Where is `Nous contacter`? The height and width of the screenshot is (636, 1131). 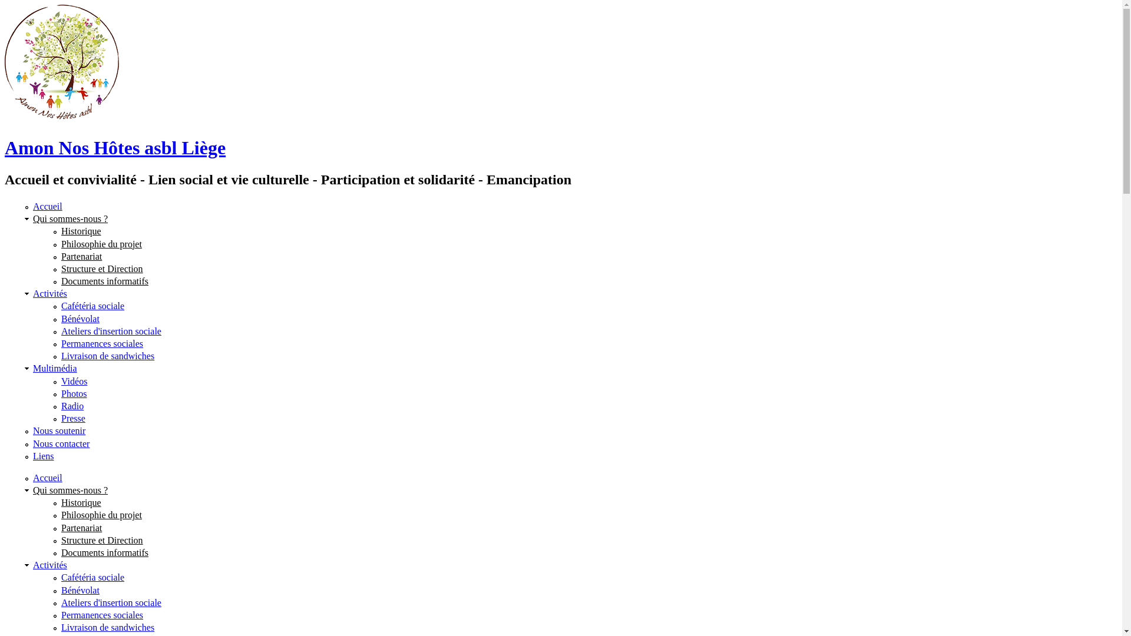 Nous contacter is located at coordinates (61, 444).